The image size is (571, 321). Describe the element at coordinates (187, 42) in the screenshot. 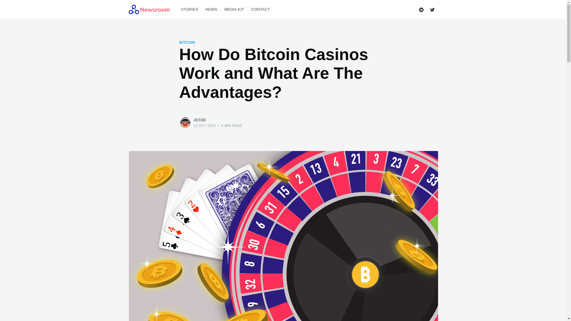

I see `BITCOIN` at that location.